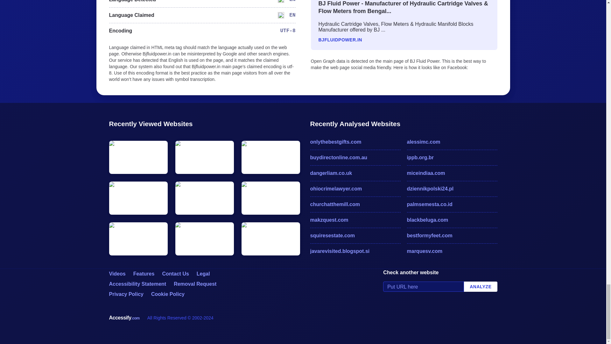 Image resolution: width=611 pixels, height=344 pixels. Describe the element at coordinates (452, 204) in the screenshot. I see `palmsemesta.co.id` at that location.